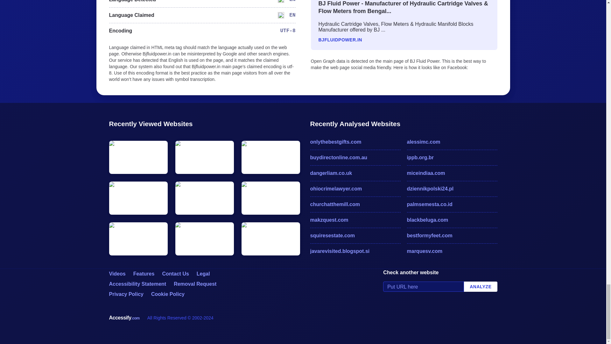 Image resolution: width=611 pixels, height=344 pixels. Describe the element at coordinates (452, 204) in the screenshot. I see `palmsemesta.co.id` at that location.